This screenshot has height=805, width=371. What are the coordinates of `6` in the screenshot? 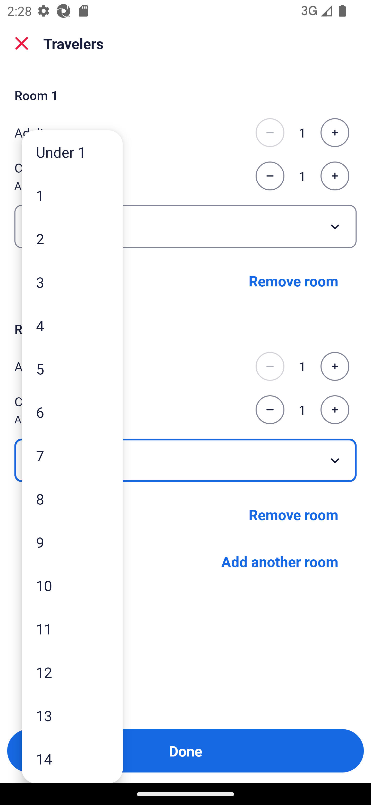 It's located at (72, 412).